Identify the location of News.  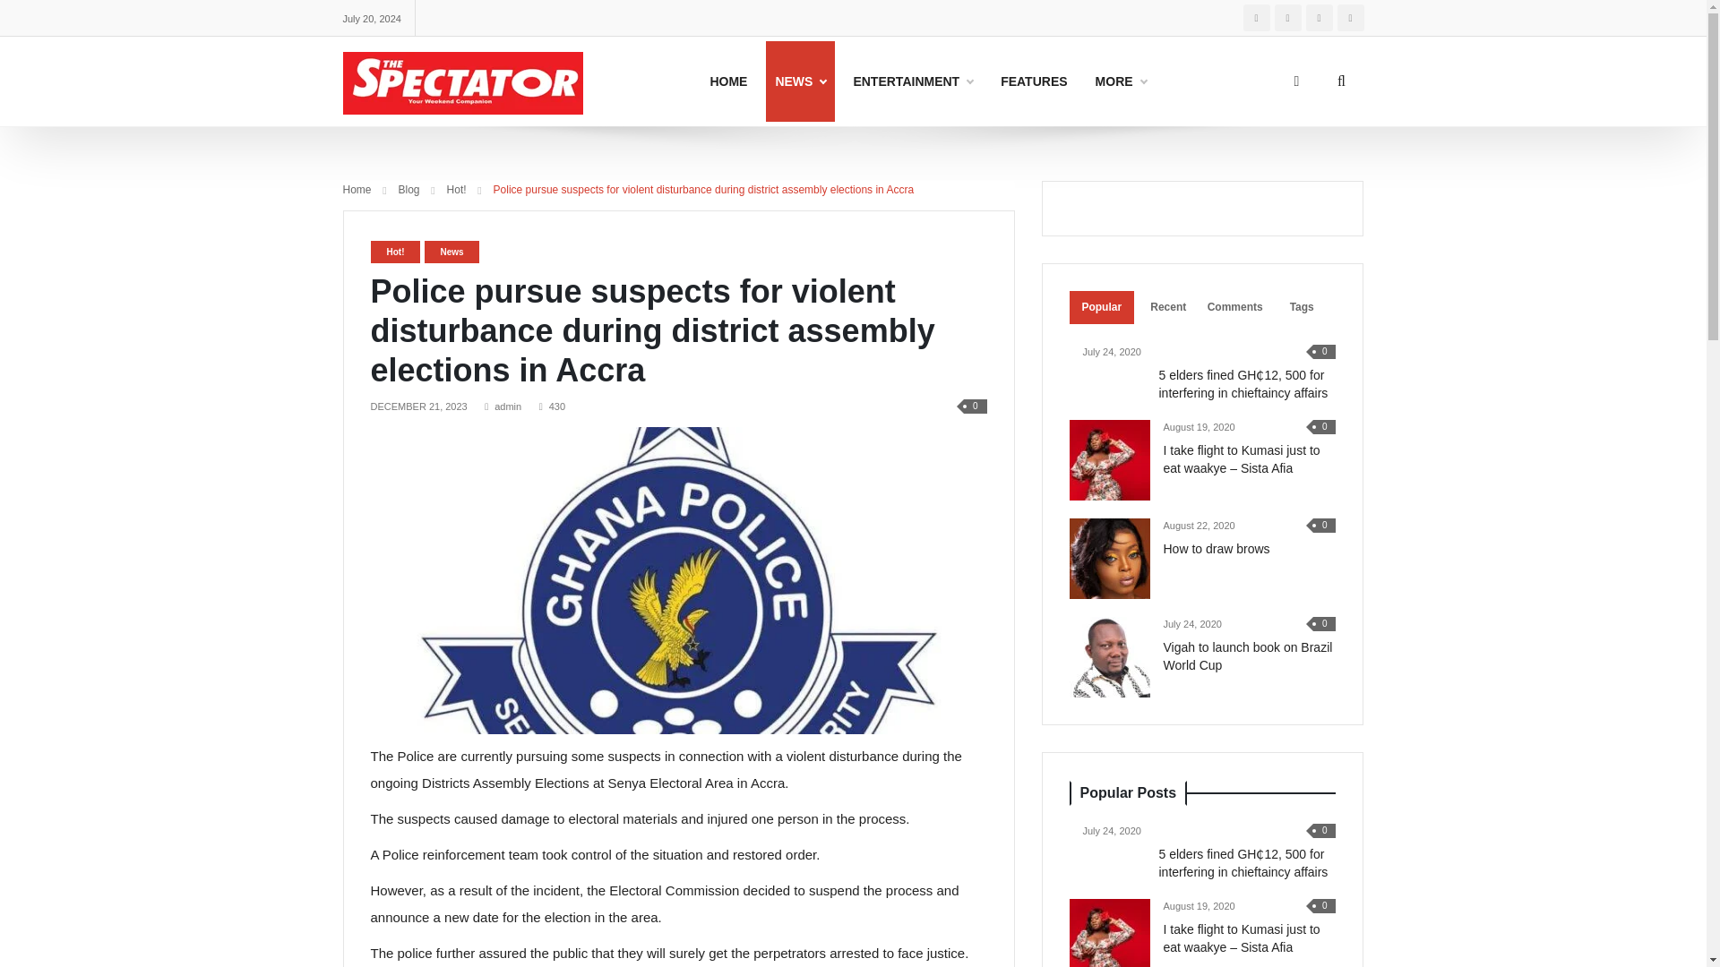
(451, 251).